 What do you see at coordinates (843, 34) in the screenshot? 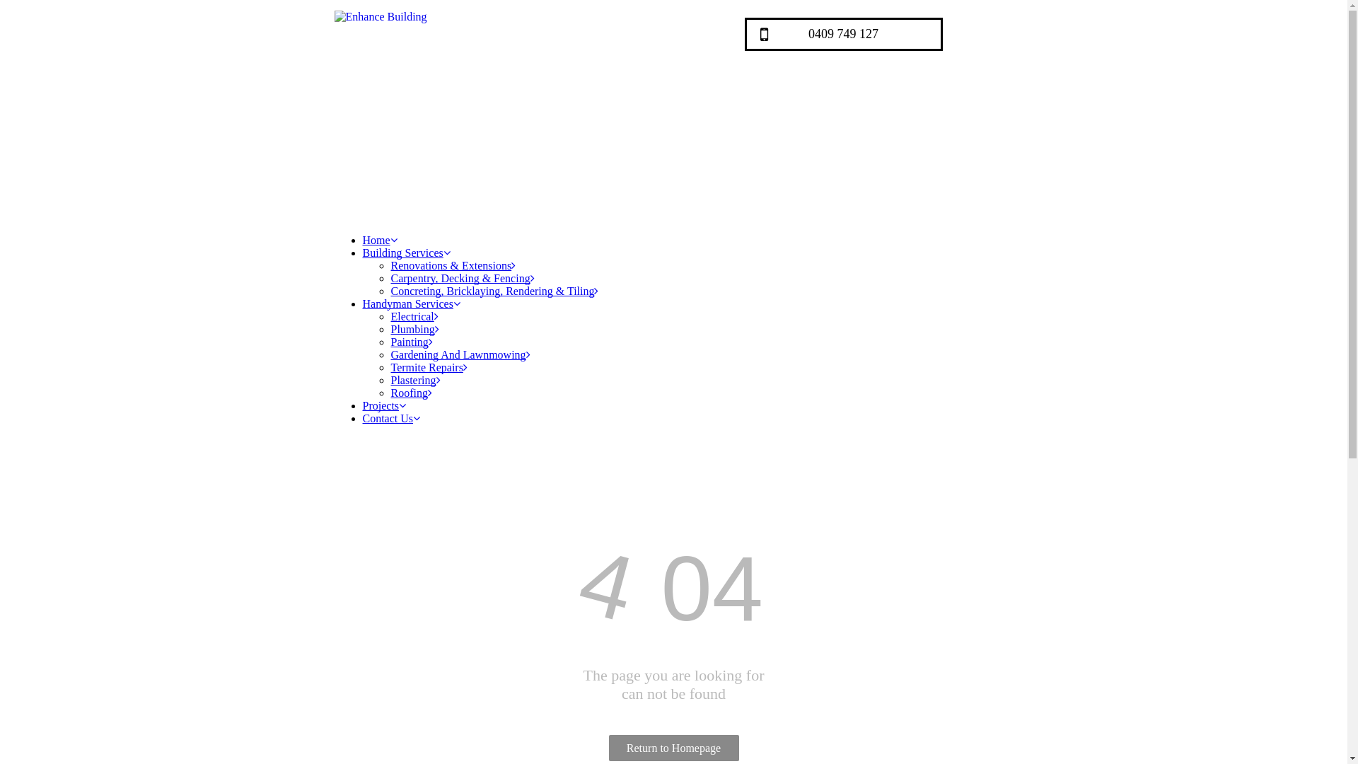
I see `0409 749 127` at bounding box center [843, 34].